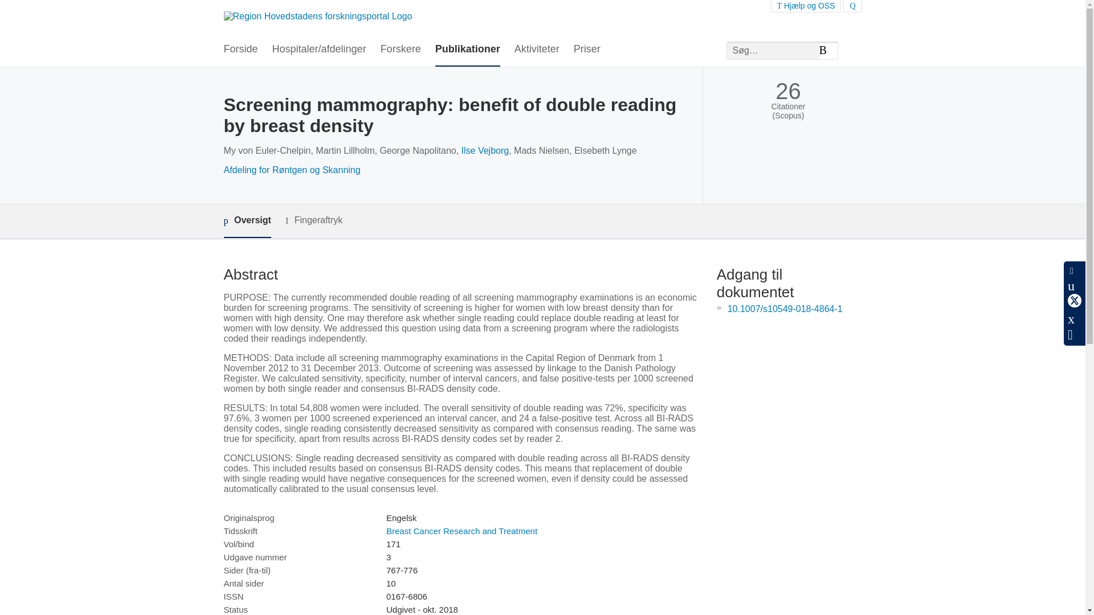  I want to click on Ilse Vejborg, so click(485, 150).